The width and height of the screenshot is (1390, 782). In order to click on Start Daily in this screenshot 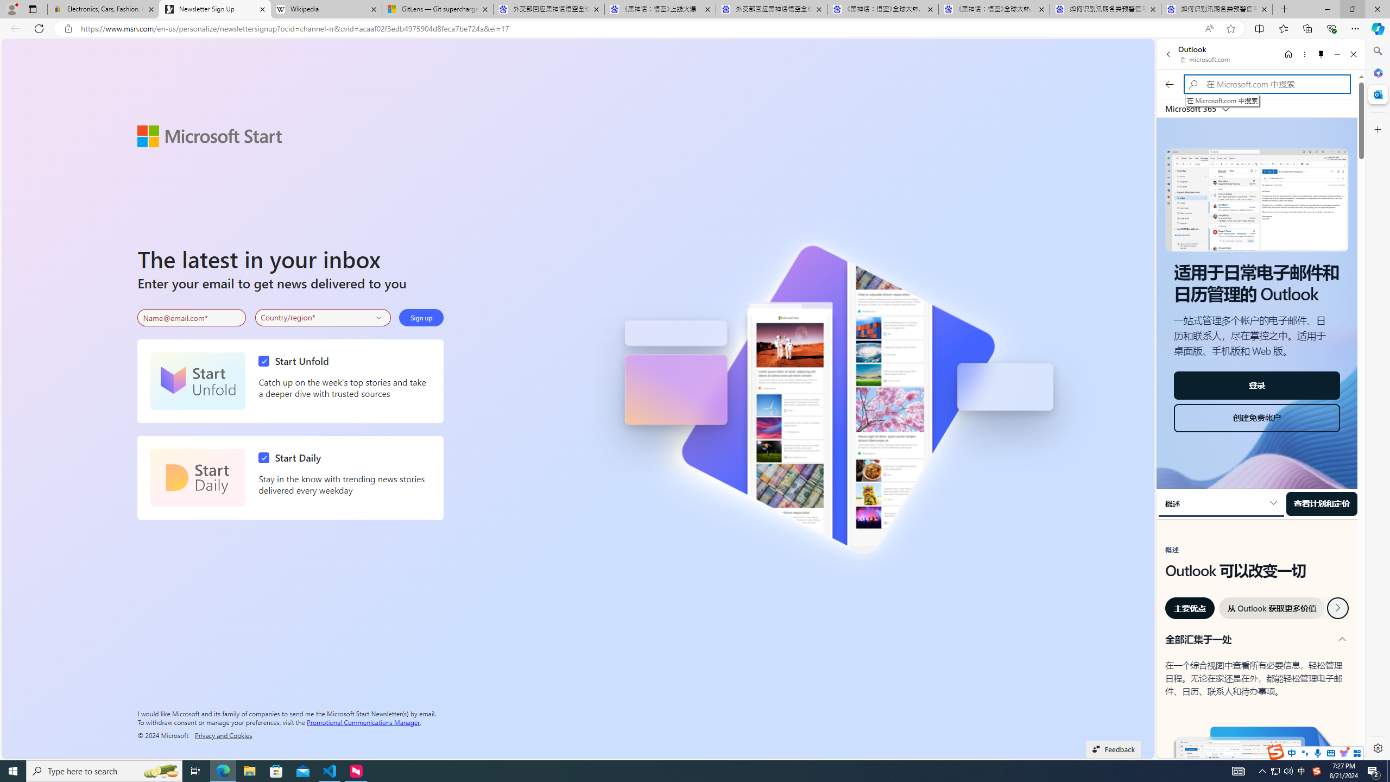, I will do `click(292, 457)`.